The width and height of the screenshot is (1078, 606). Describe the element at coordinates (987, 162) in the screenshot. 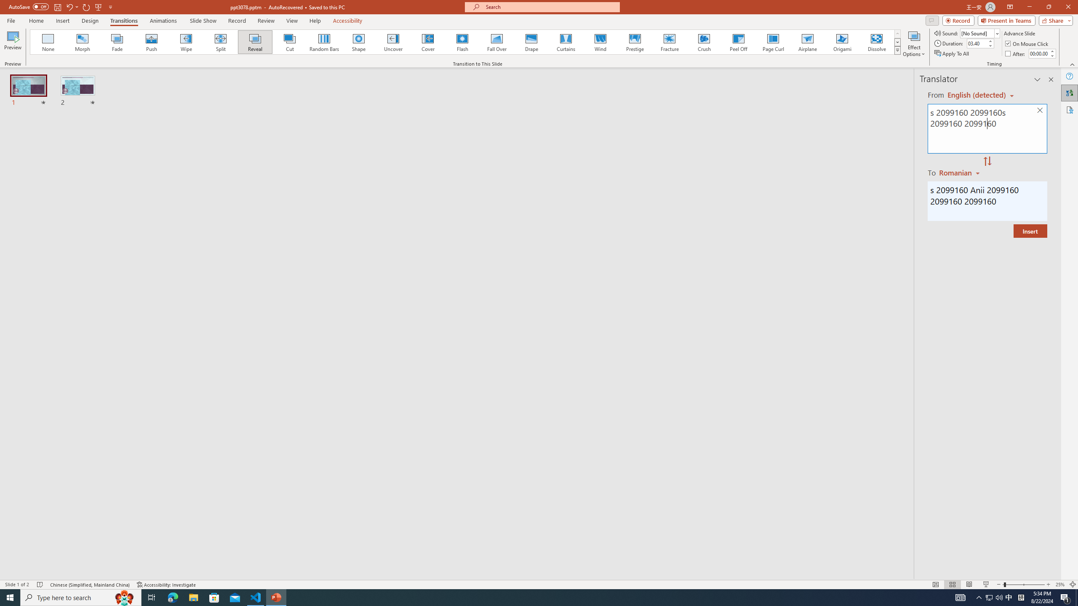

I see `Swap "from" and "to" languages.` at that location.